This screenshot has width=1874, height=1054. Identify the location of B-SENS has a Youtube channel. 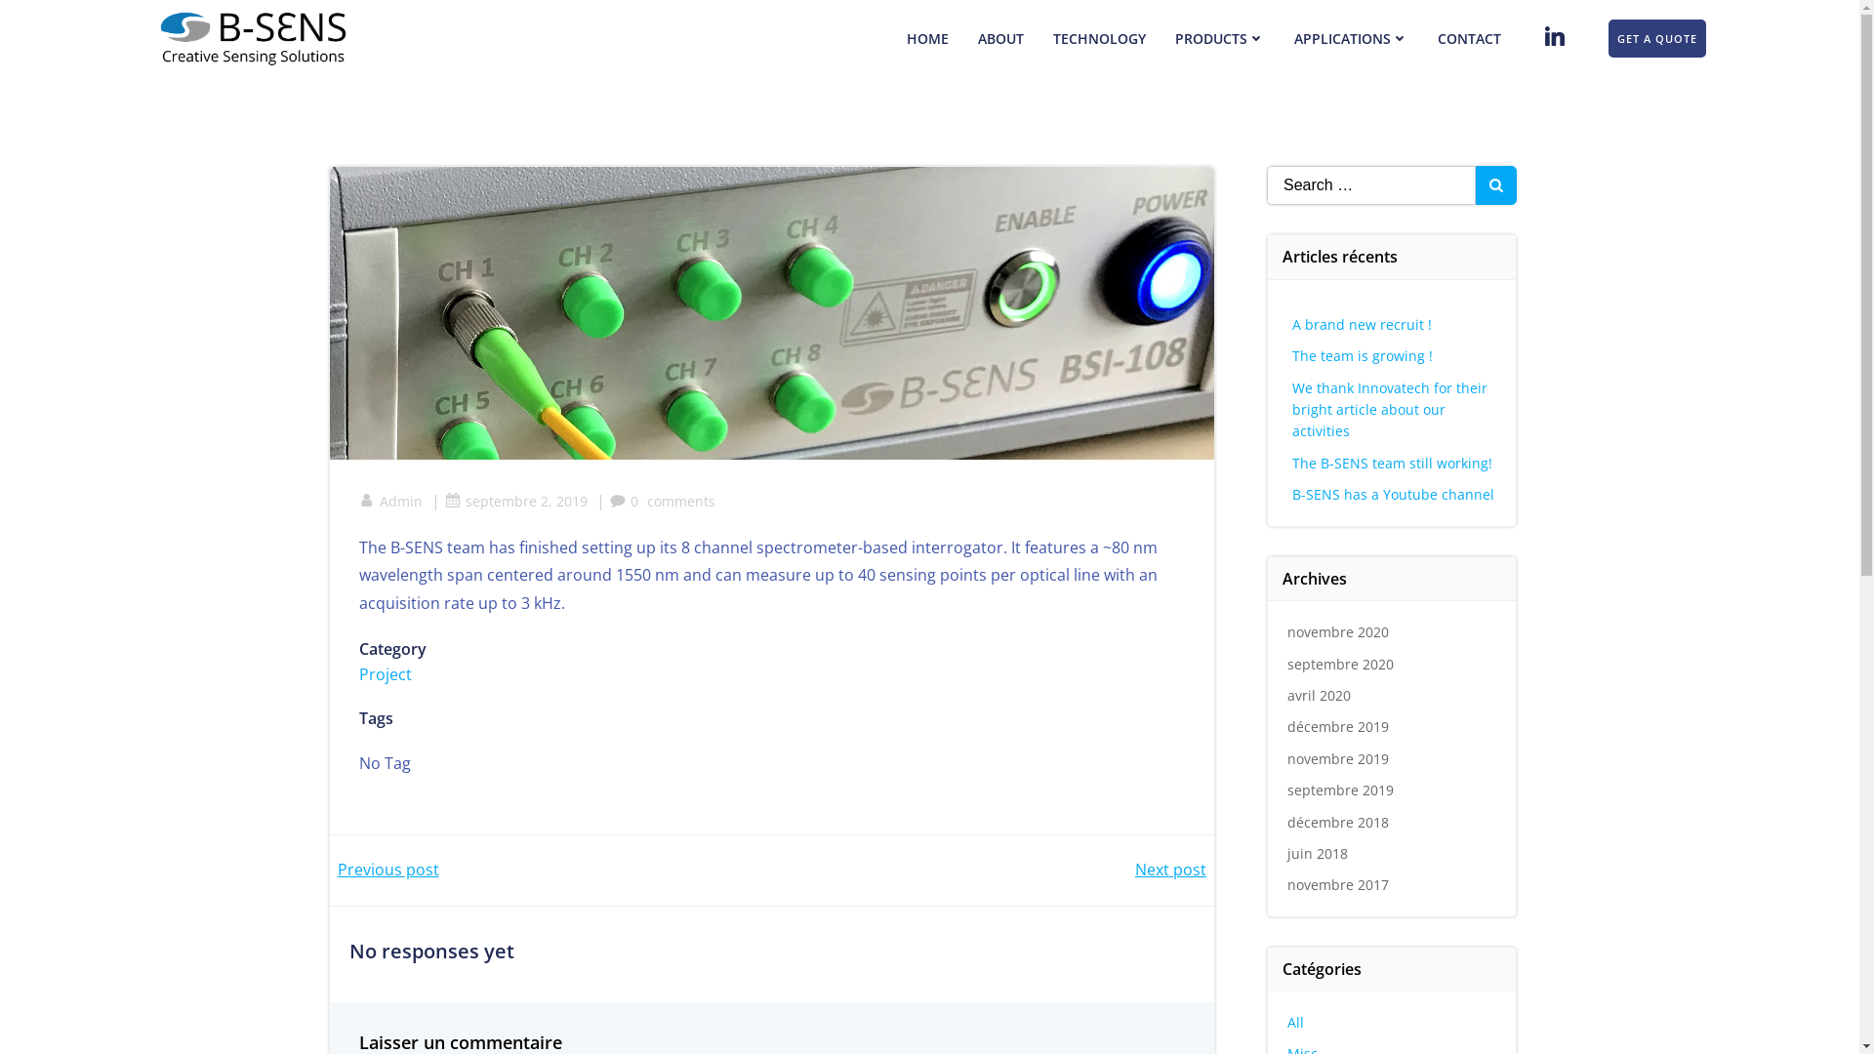
(1394, 494).